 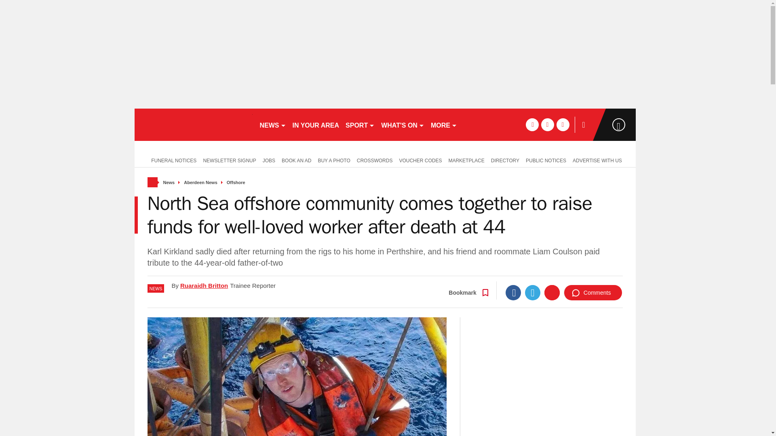 I want to click on aberdeenlive, so click(x=193, y=124).